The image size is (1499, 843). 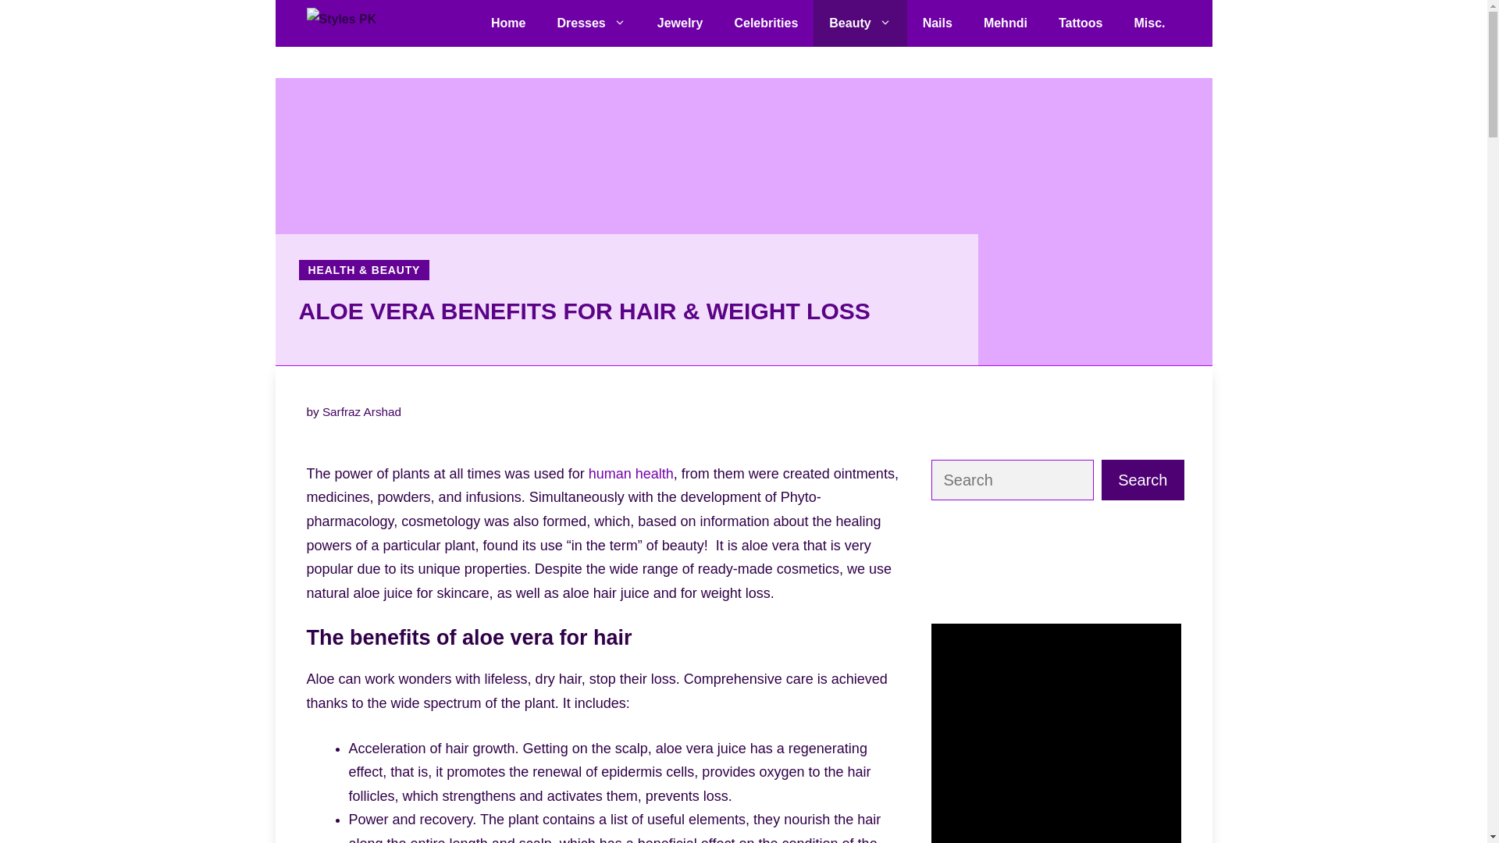 What do you see at coordinates (937, 23) in the screenshot?
I see `Nails` at bounding box center [937, 23].